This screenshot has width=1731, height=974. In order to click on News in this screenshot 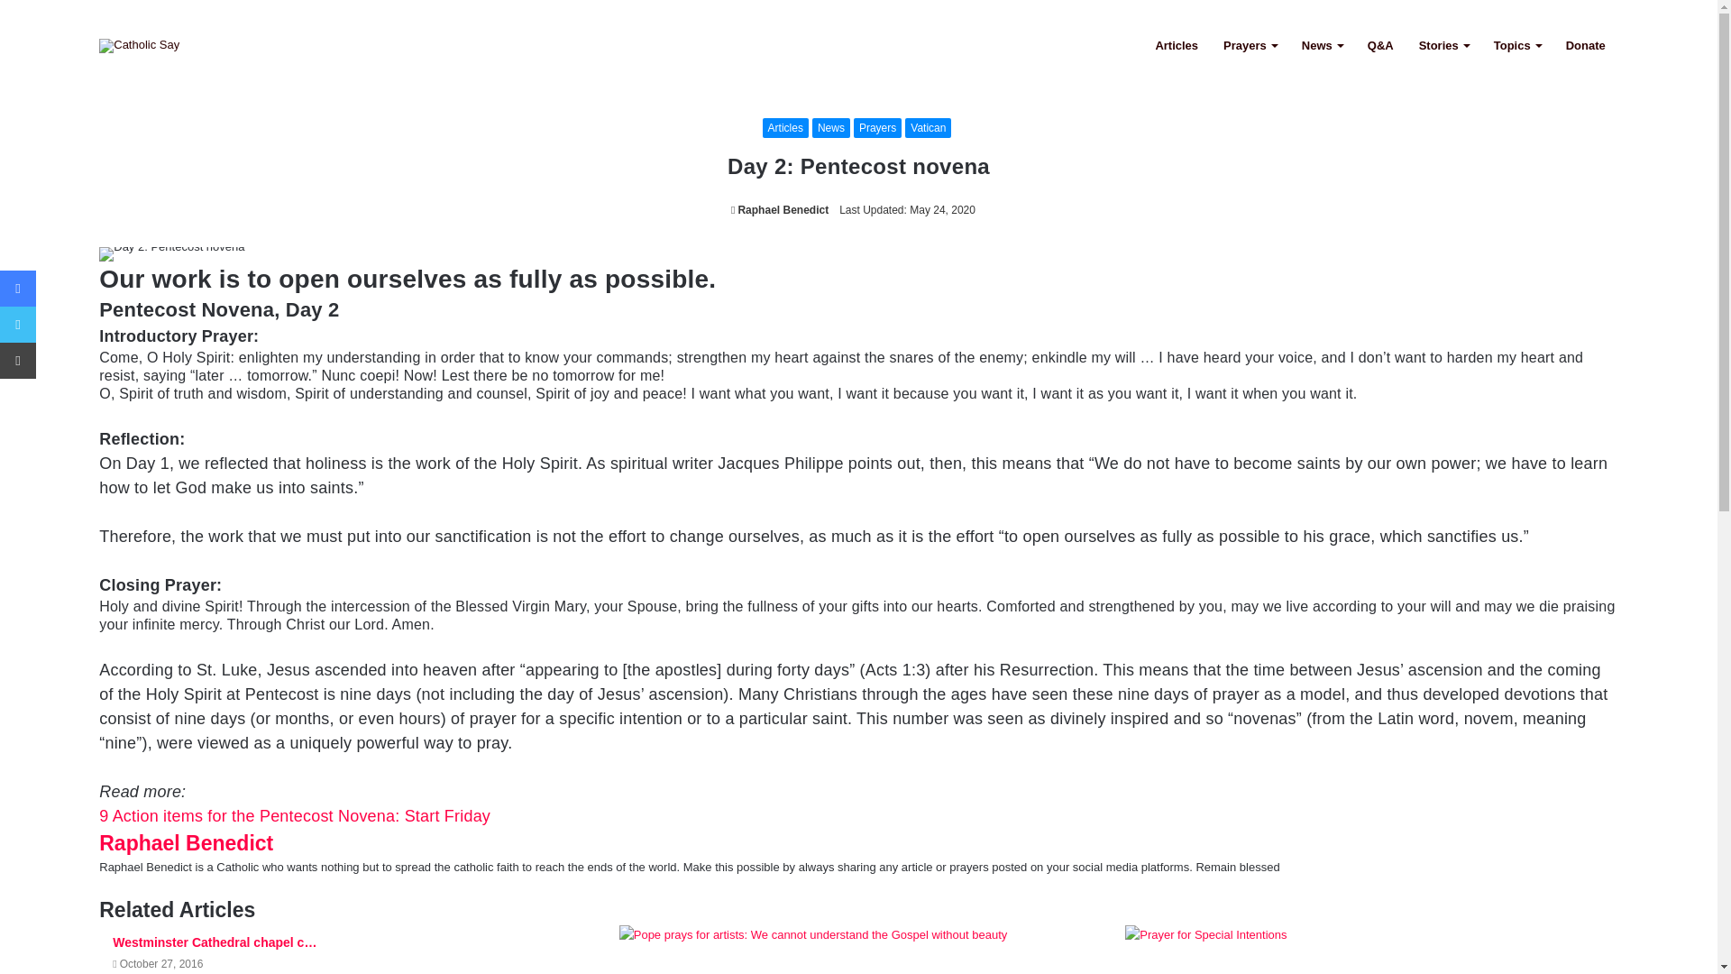, I will do `click(830, 128)`.